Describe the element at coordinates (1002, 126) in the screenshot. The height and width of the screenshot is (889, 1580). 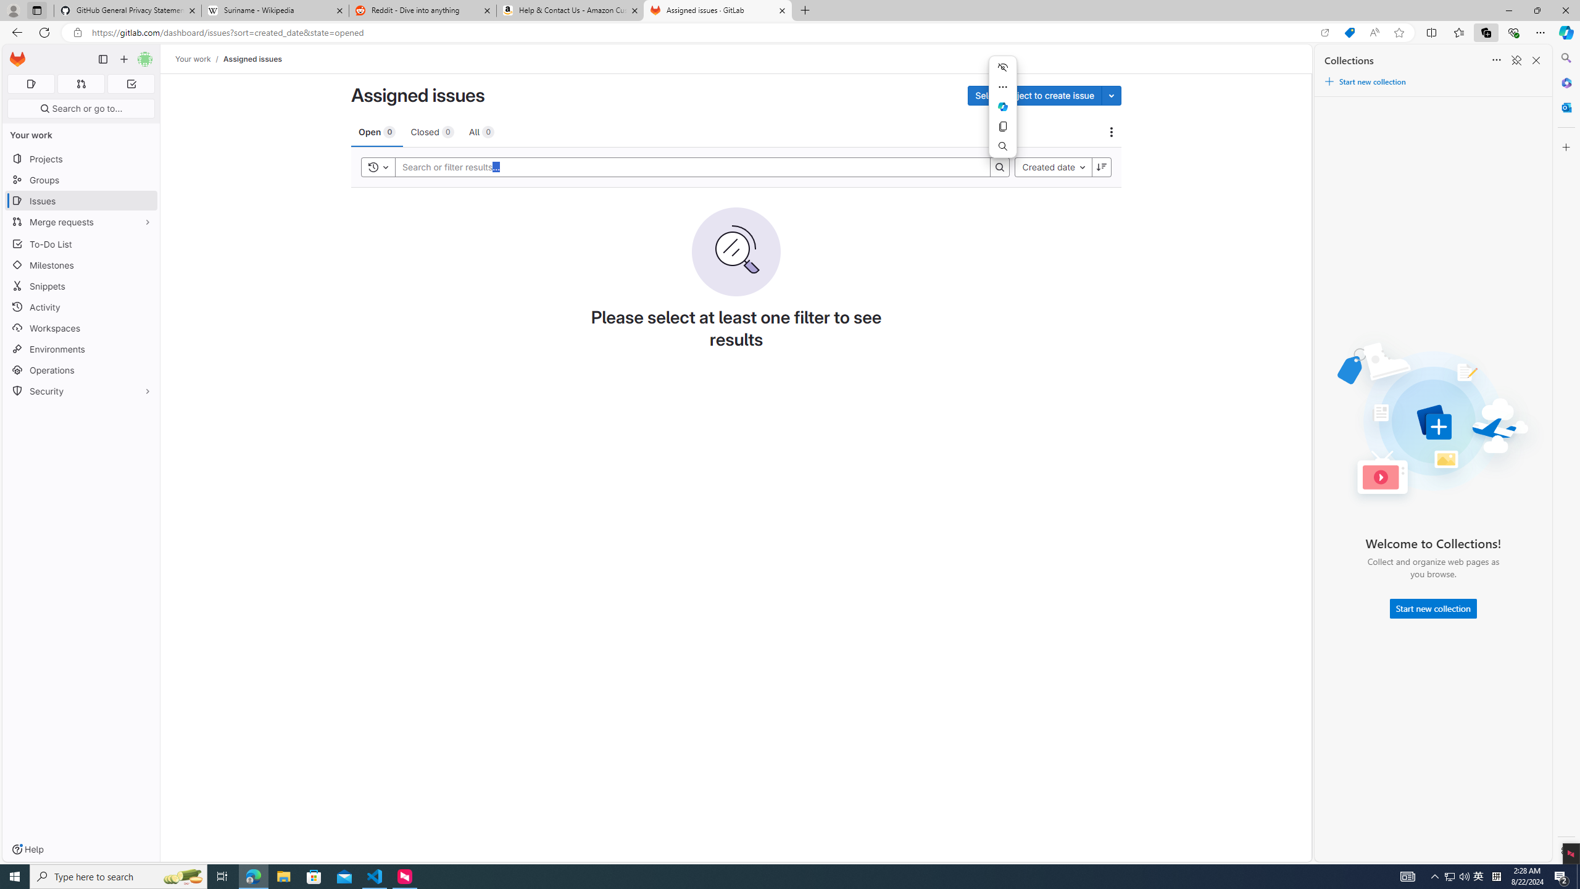
I see `Copy` at that location.